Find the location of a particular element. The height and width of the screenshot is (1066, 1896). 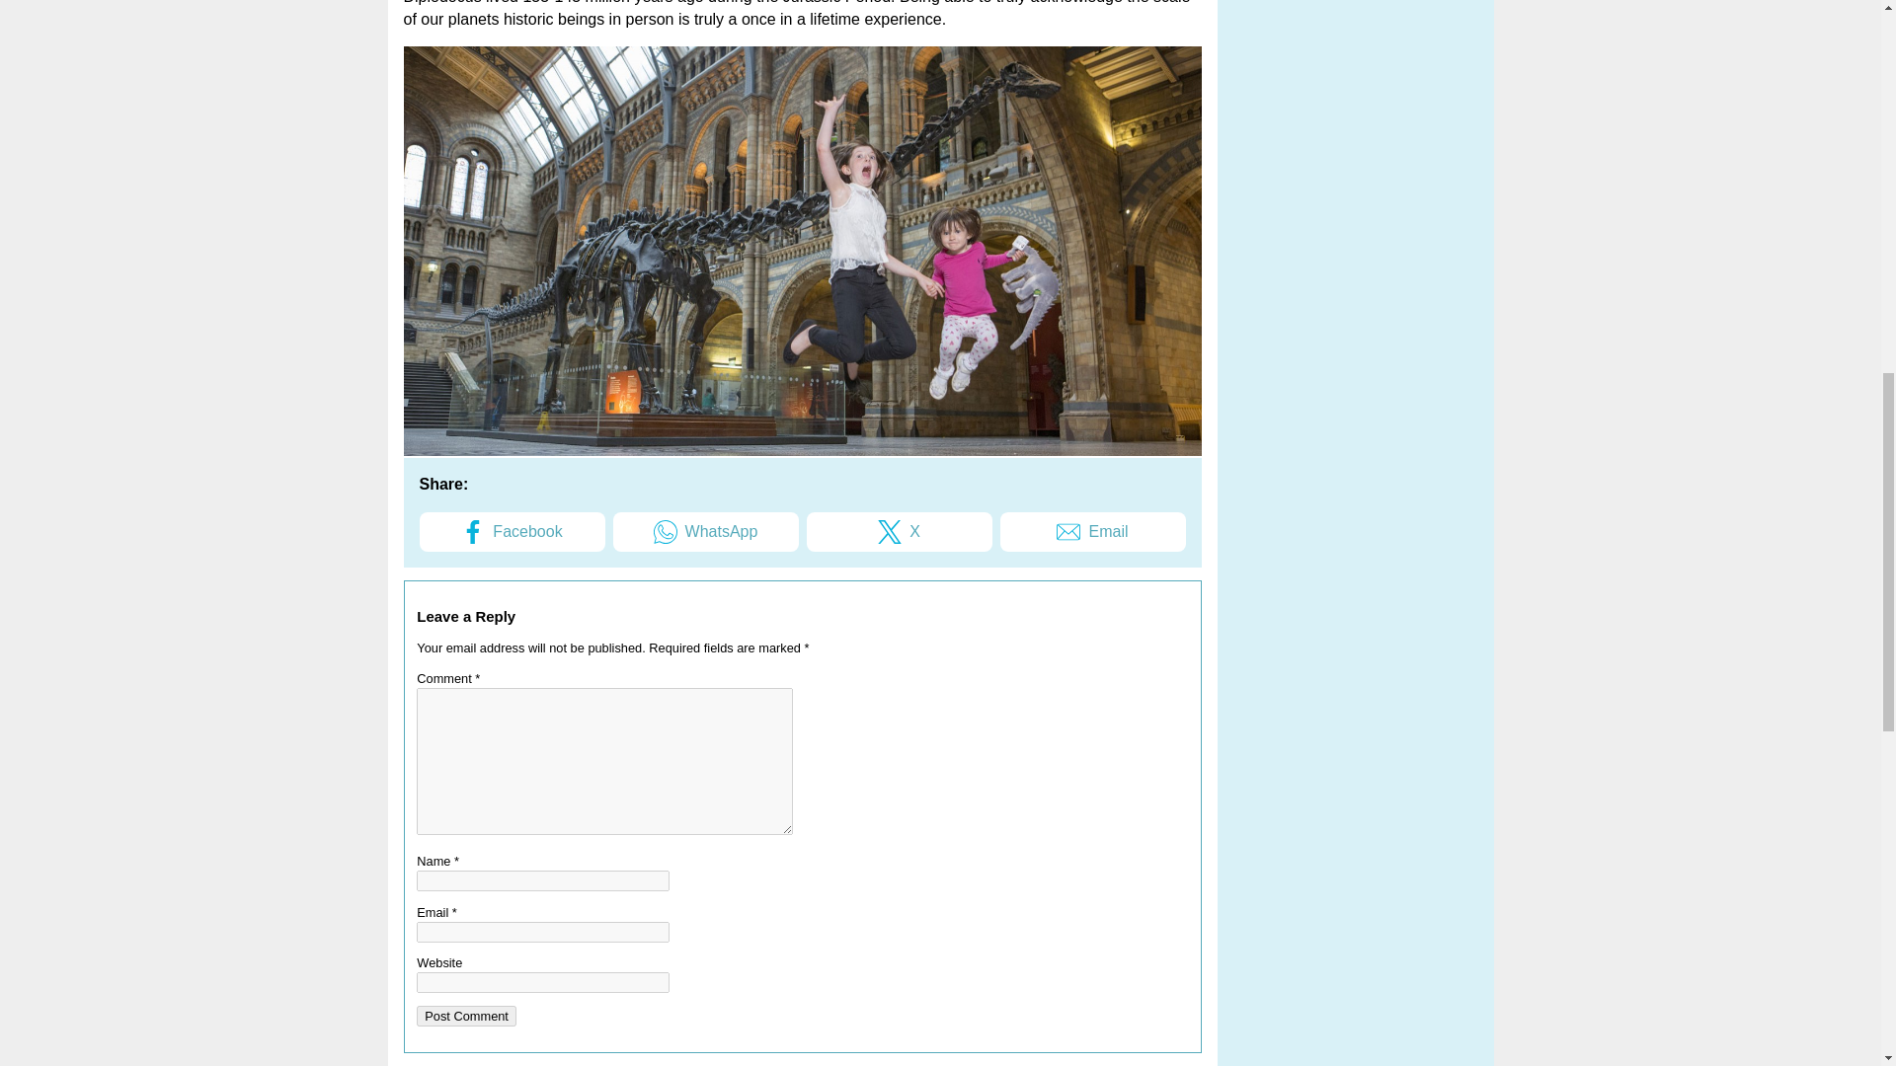

Tweet this! is located at coordinates (899, 532).